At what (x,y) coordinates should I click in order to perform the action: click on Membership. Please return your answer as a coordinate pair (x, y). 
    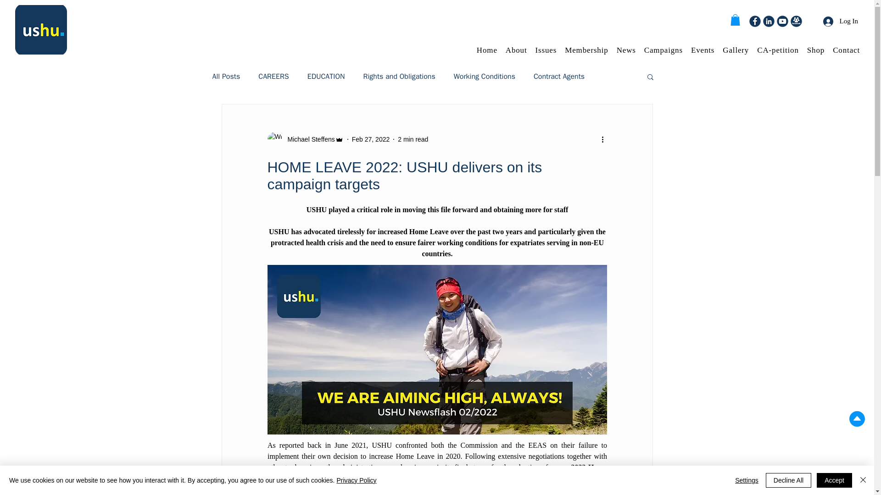
    Looking at the image, I should click on (586, 50).